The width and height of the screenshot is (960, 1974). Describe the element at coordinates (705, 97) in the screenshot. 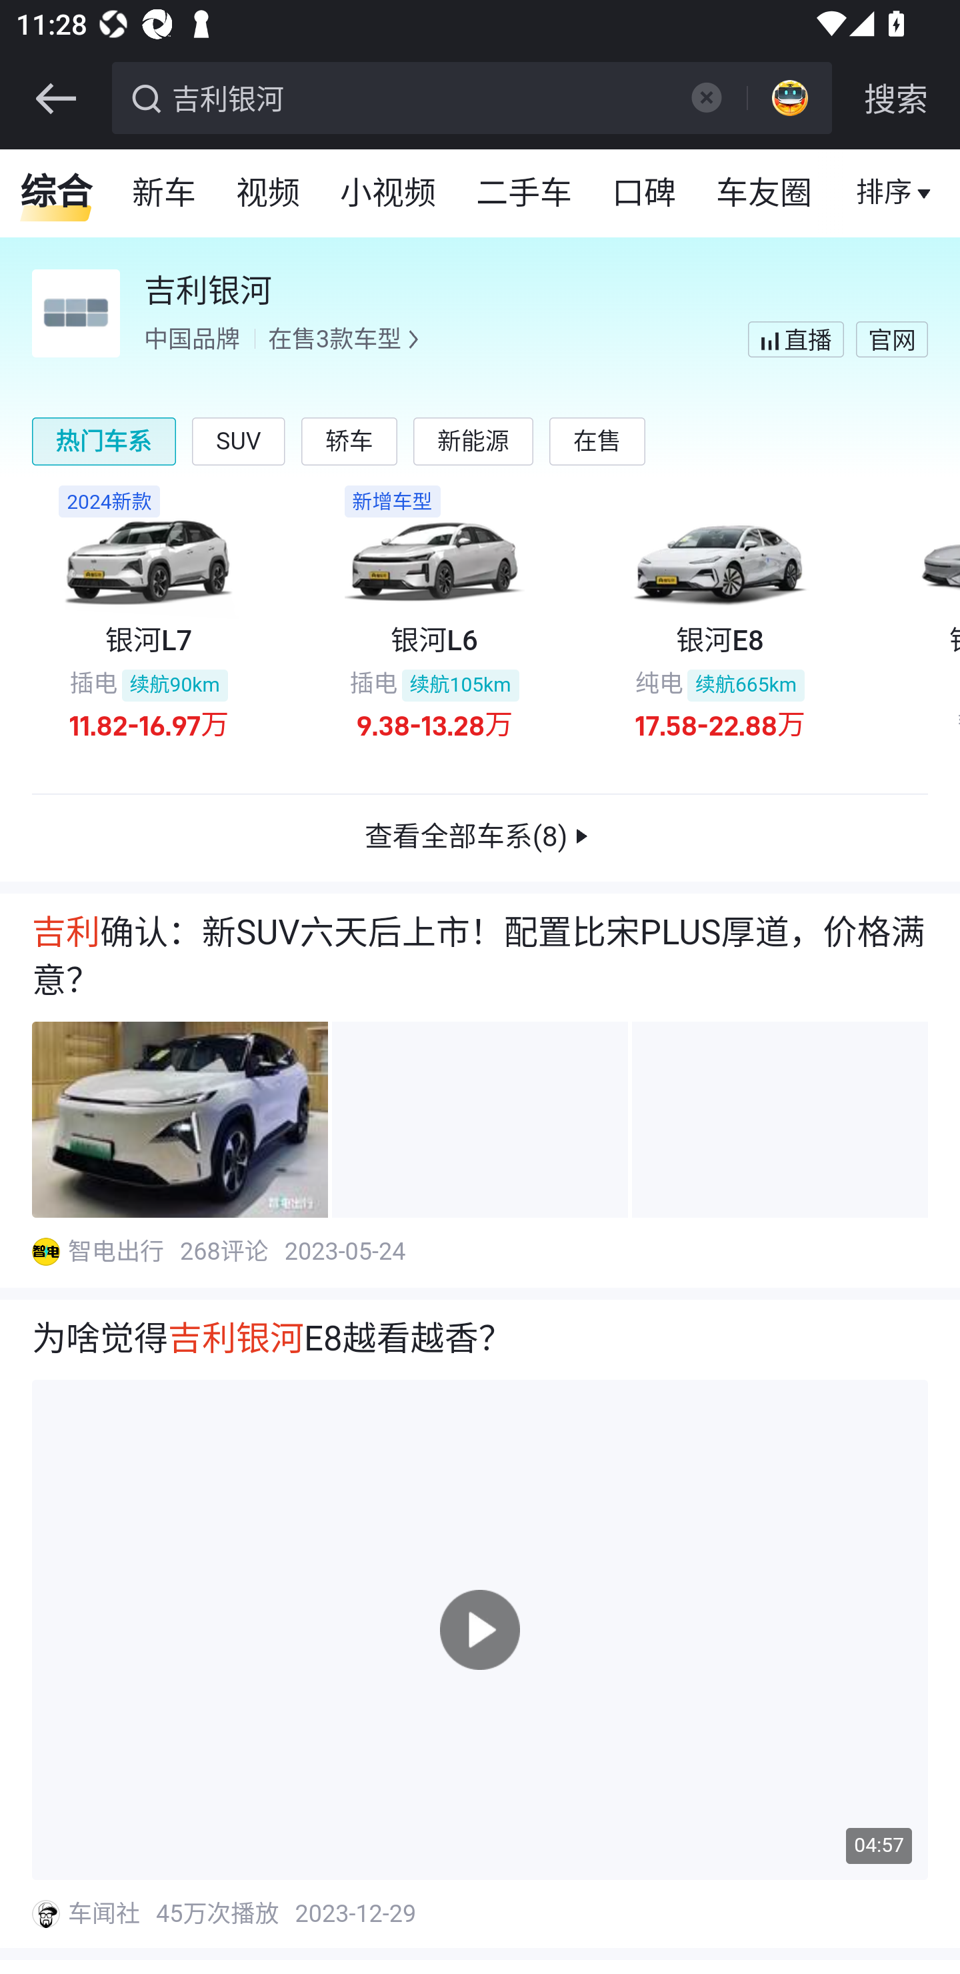

I see `` at that location.